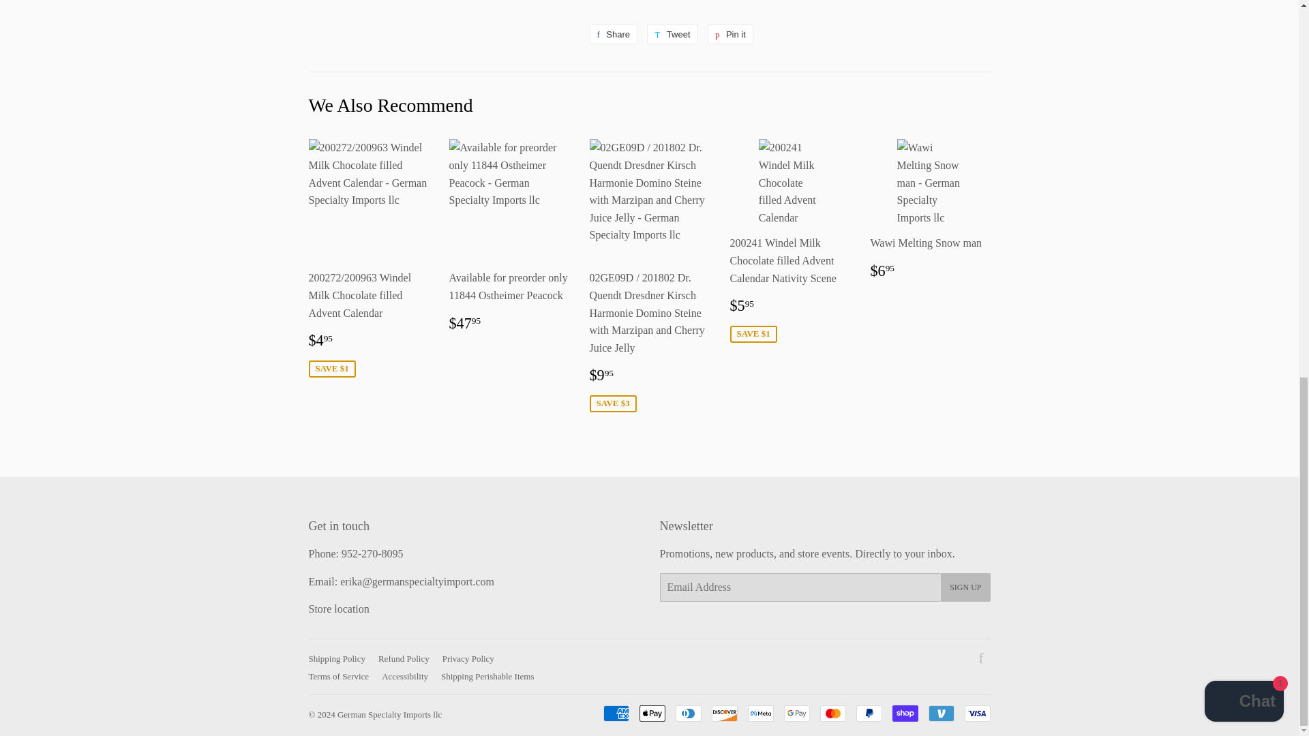  What do you see at coordinates (976, 713) in the screenshot?
I see `Visa` at bounding box center [976, 713].